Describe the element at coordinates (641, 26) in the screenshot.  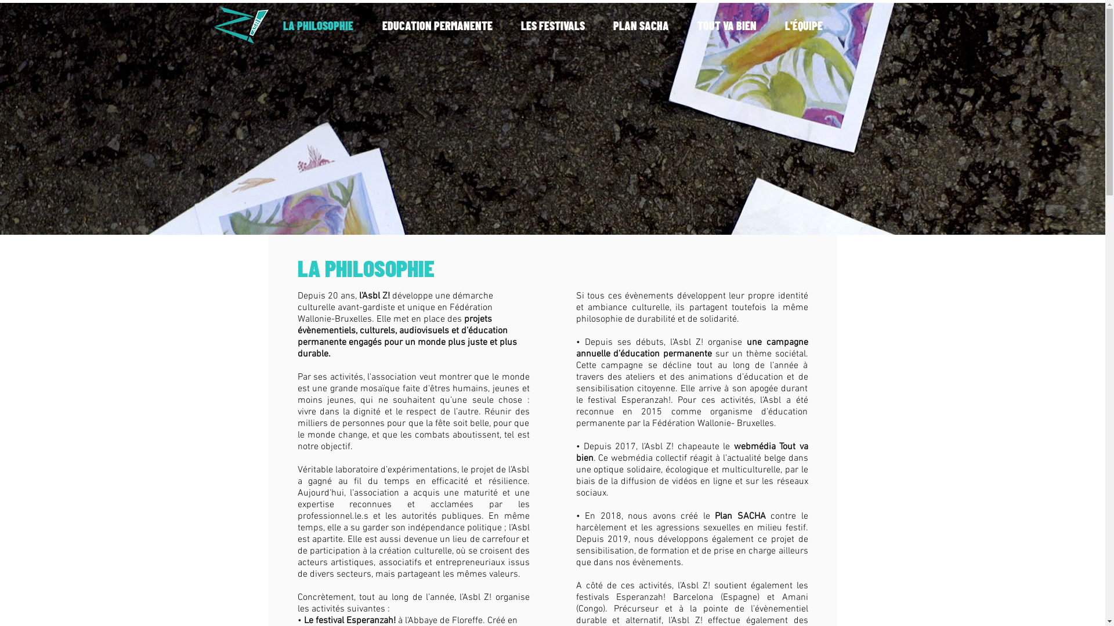
I see `PLAN SACHA` at that location.